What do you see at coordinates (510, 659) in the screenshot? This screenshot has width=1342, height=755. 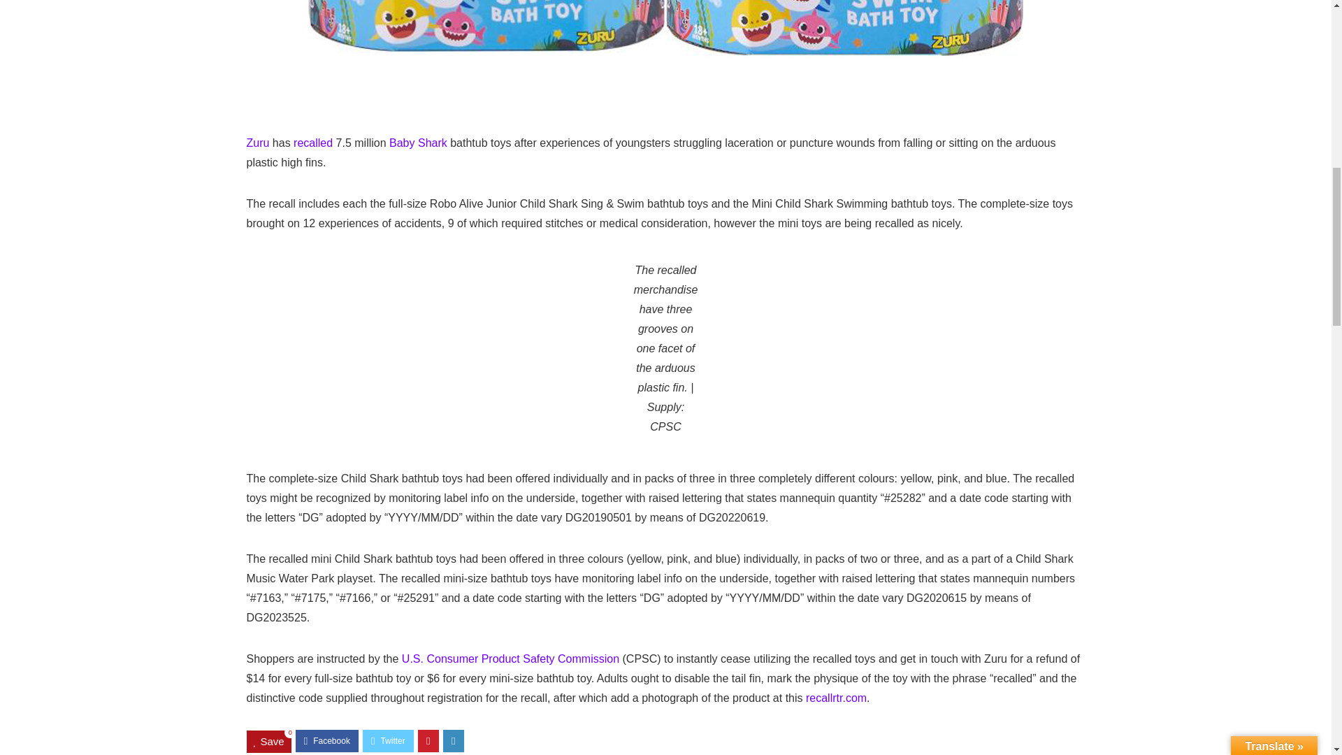 I see `U.S. Consumer Product Safety Commission` at bounding box center [510, 659].